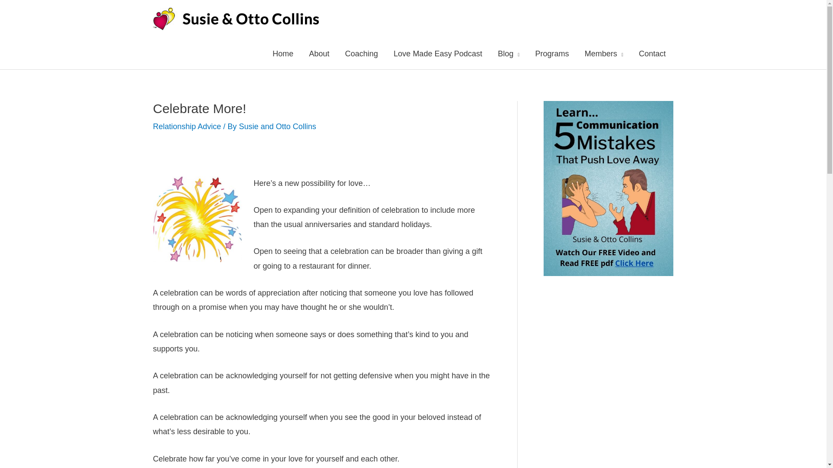 The width and height of the screenshot is (833, 468). Describe the element at coordinates (361, 53) in the screenshot. I see `Coaching` at that location.